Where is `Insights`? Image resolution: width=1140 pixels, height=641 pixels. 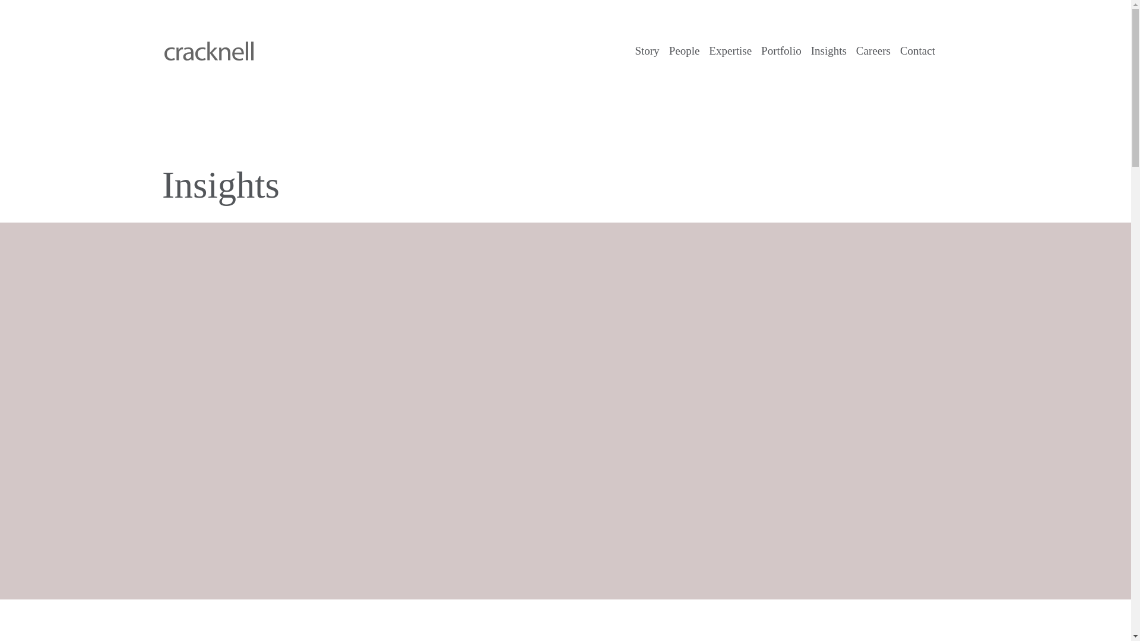
Insights is located at coordinates (829, 51).